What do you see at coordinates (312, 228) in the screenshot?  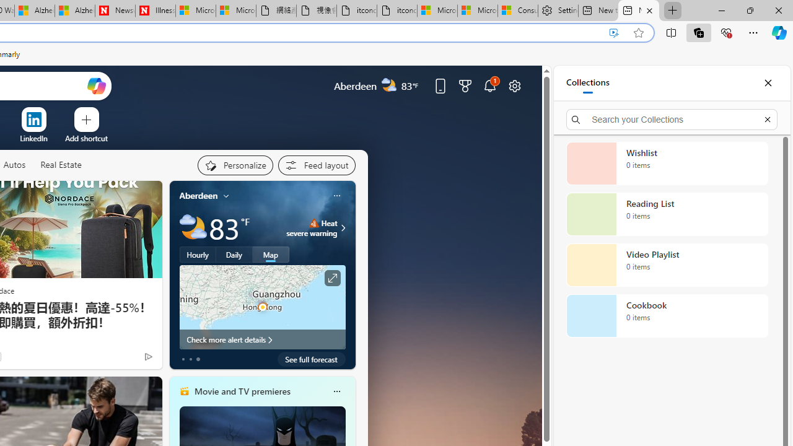 I see `Heat - Severe Heat severe warning` at bounding box center [312, 228].